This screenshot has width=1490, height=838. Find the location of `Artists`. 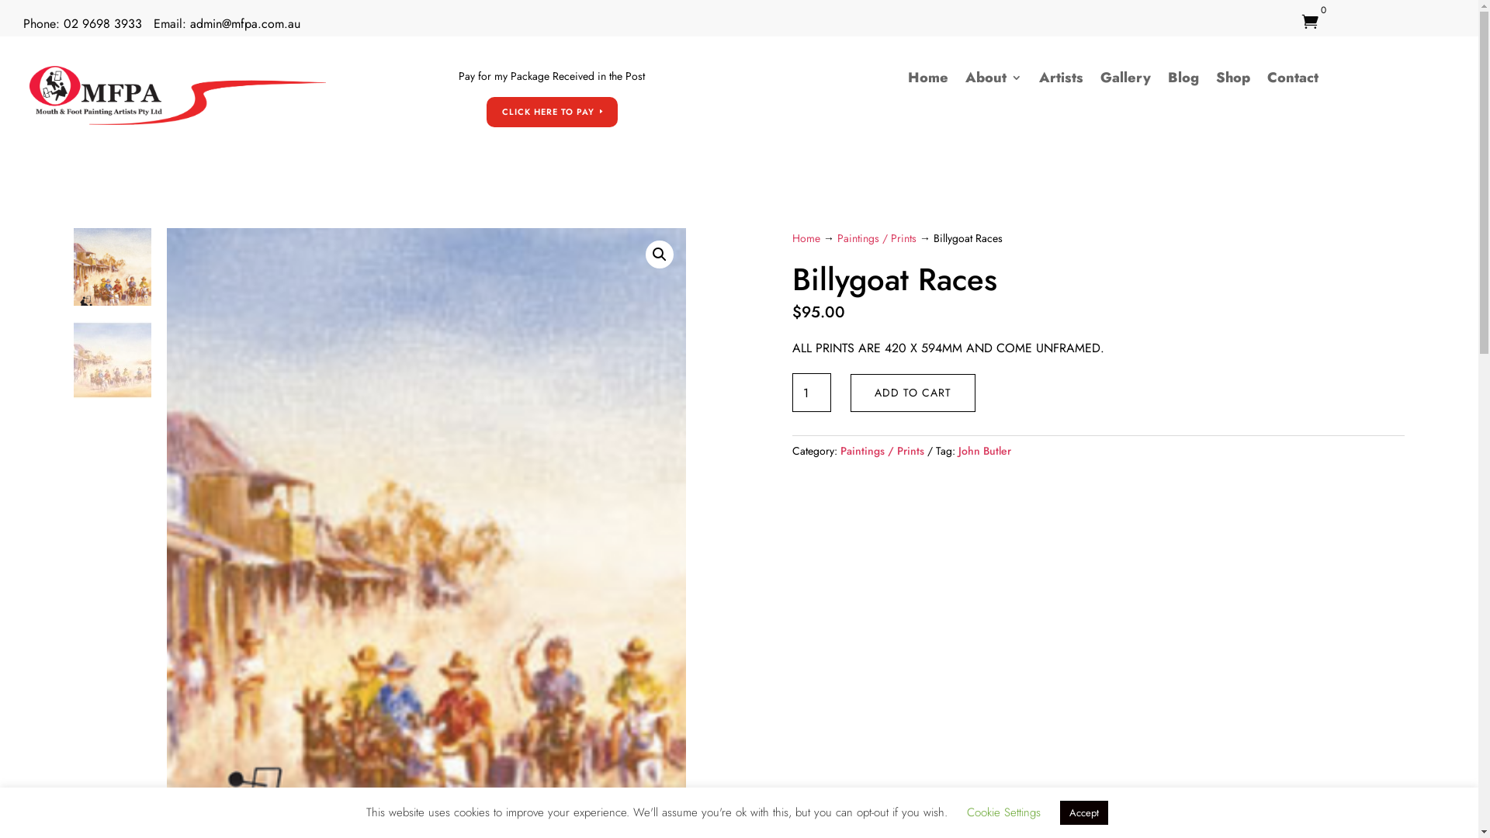

Artists is located at coordinates (1062, 81).